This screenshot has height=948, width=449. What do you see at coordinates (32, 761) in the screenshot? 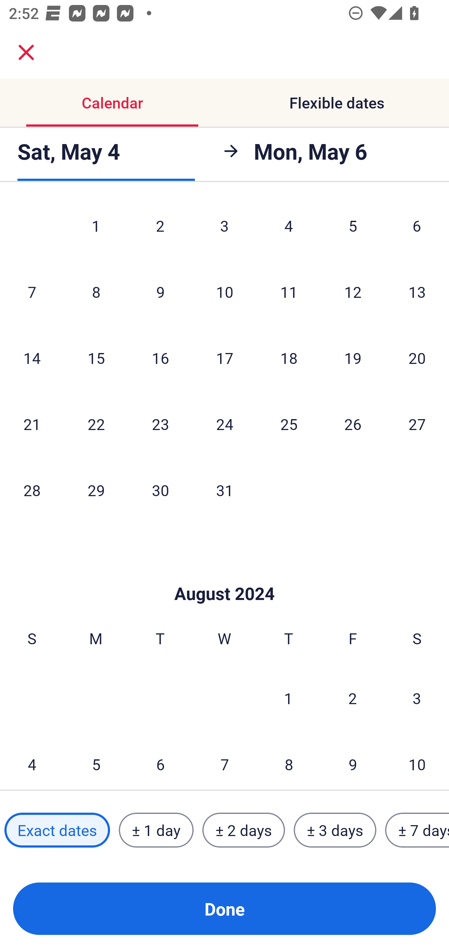
I see `4 Sunday, August 4, 2024` at bounding box center [32, 761].